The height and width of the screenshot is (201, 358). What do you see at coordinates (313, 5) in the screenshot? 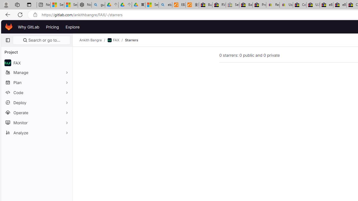
I see `U.S. State Privacy Disclosures - eBay Inc.` at bounding box center [313, 5].